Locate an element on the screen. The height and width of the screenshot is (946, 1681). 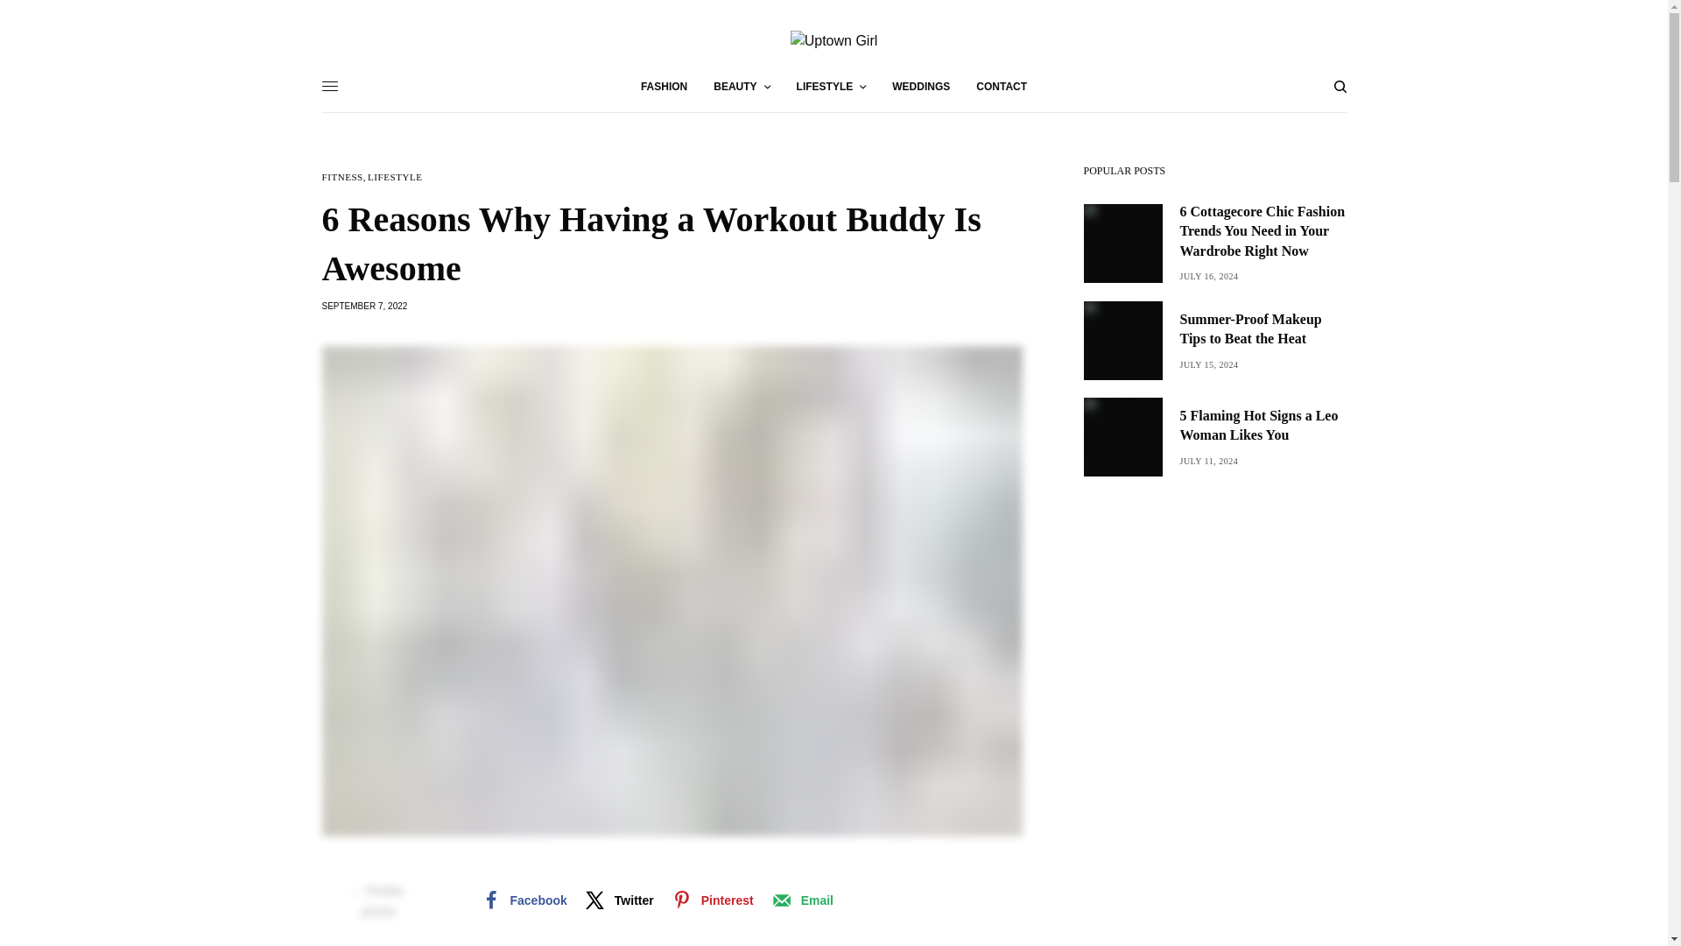
BEAUTY is located at coordinates (741, 86).